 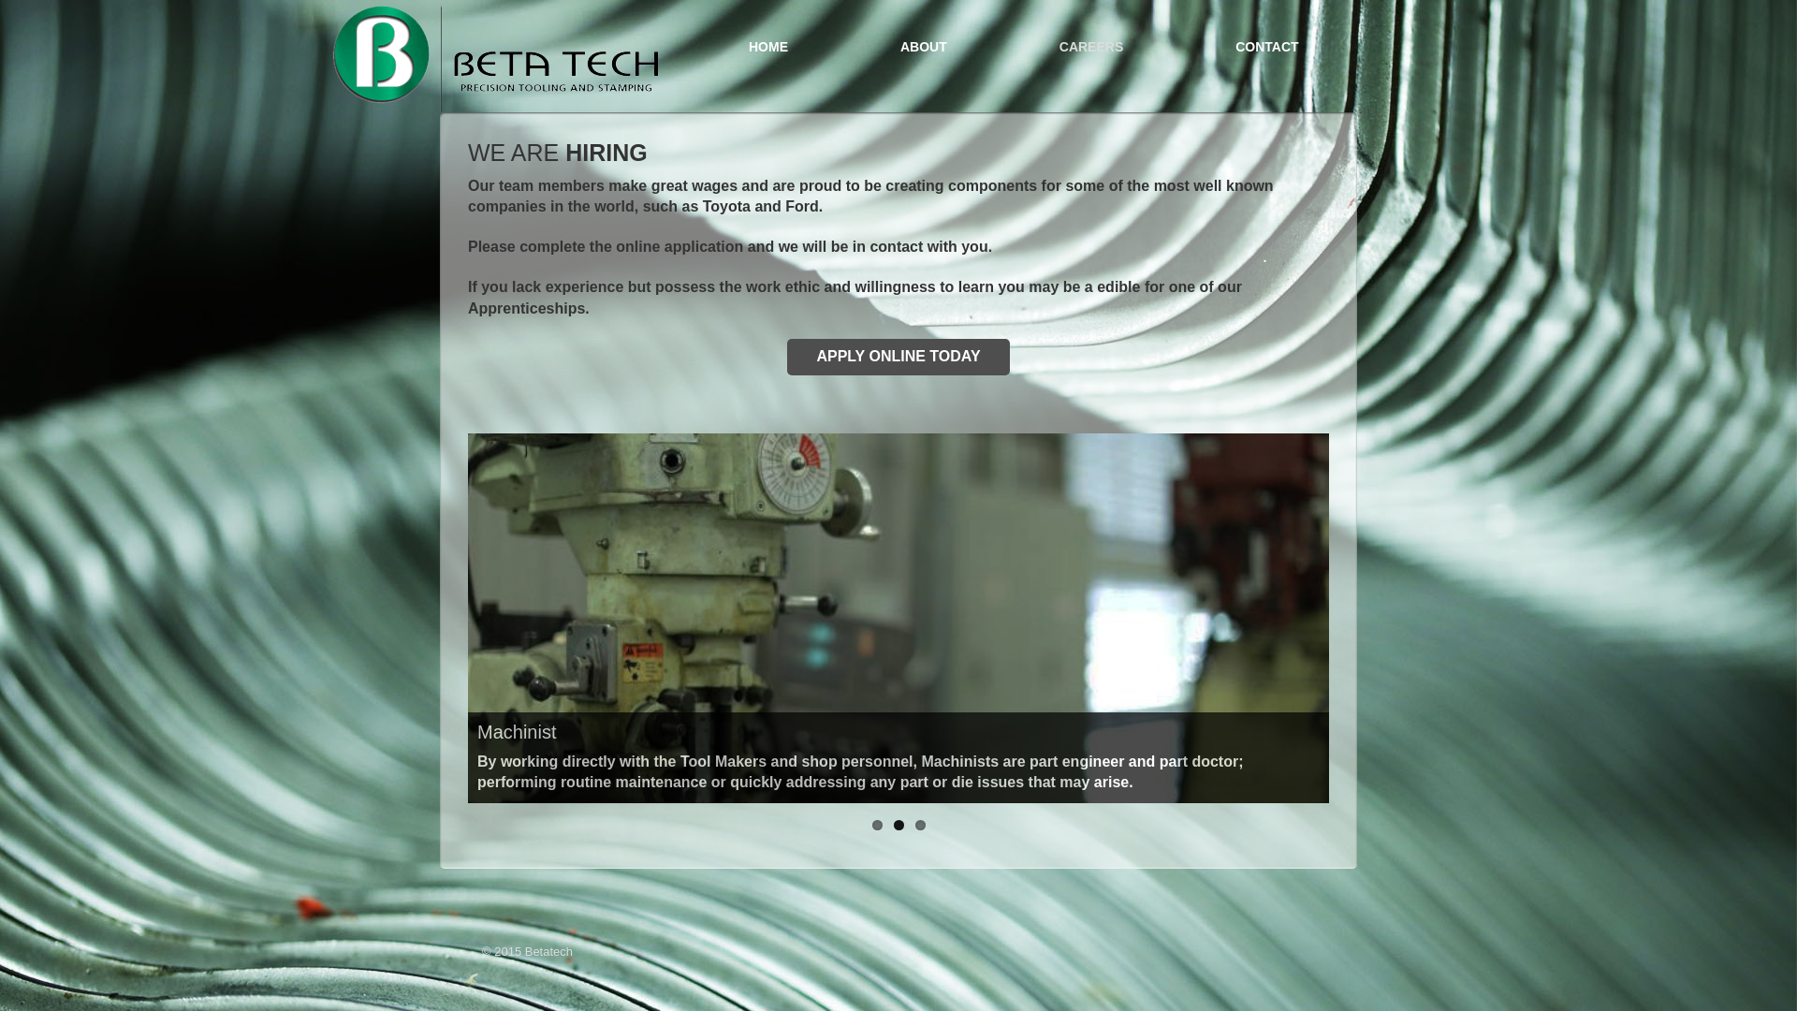 What do you see at coordinates (898, 826) in the screenshot?
I see `2` at bounding box center [898, 826].